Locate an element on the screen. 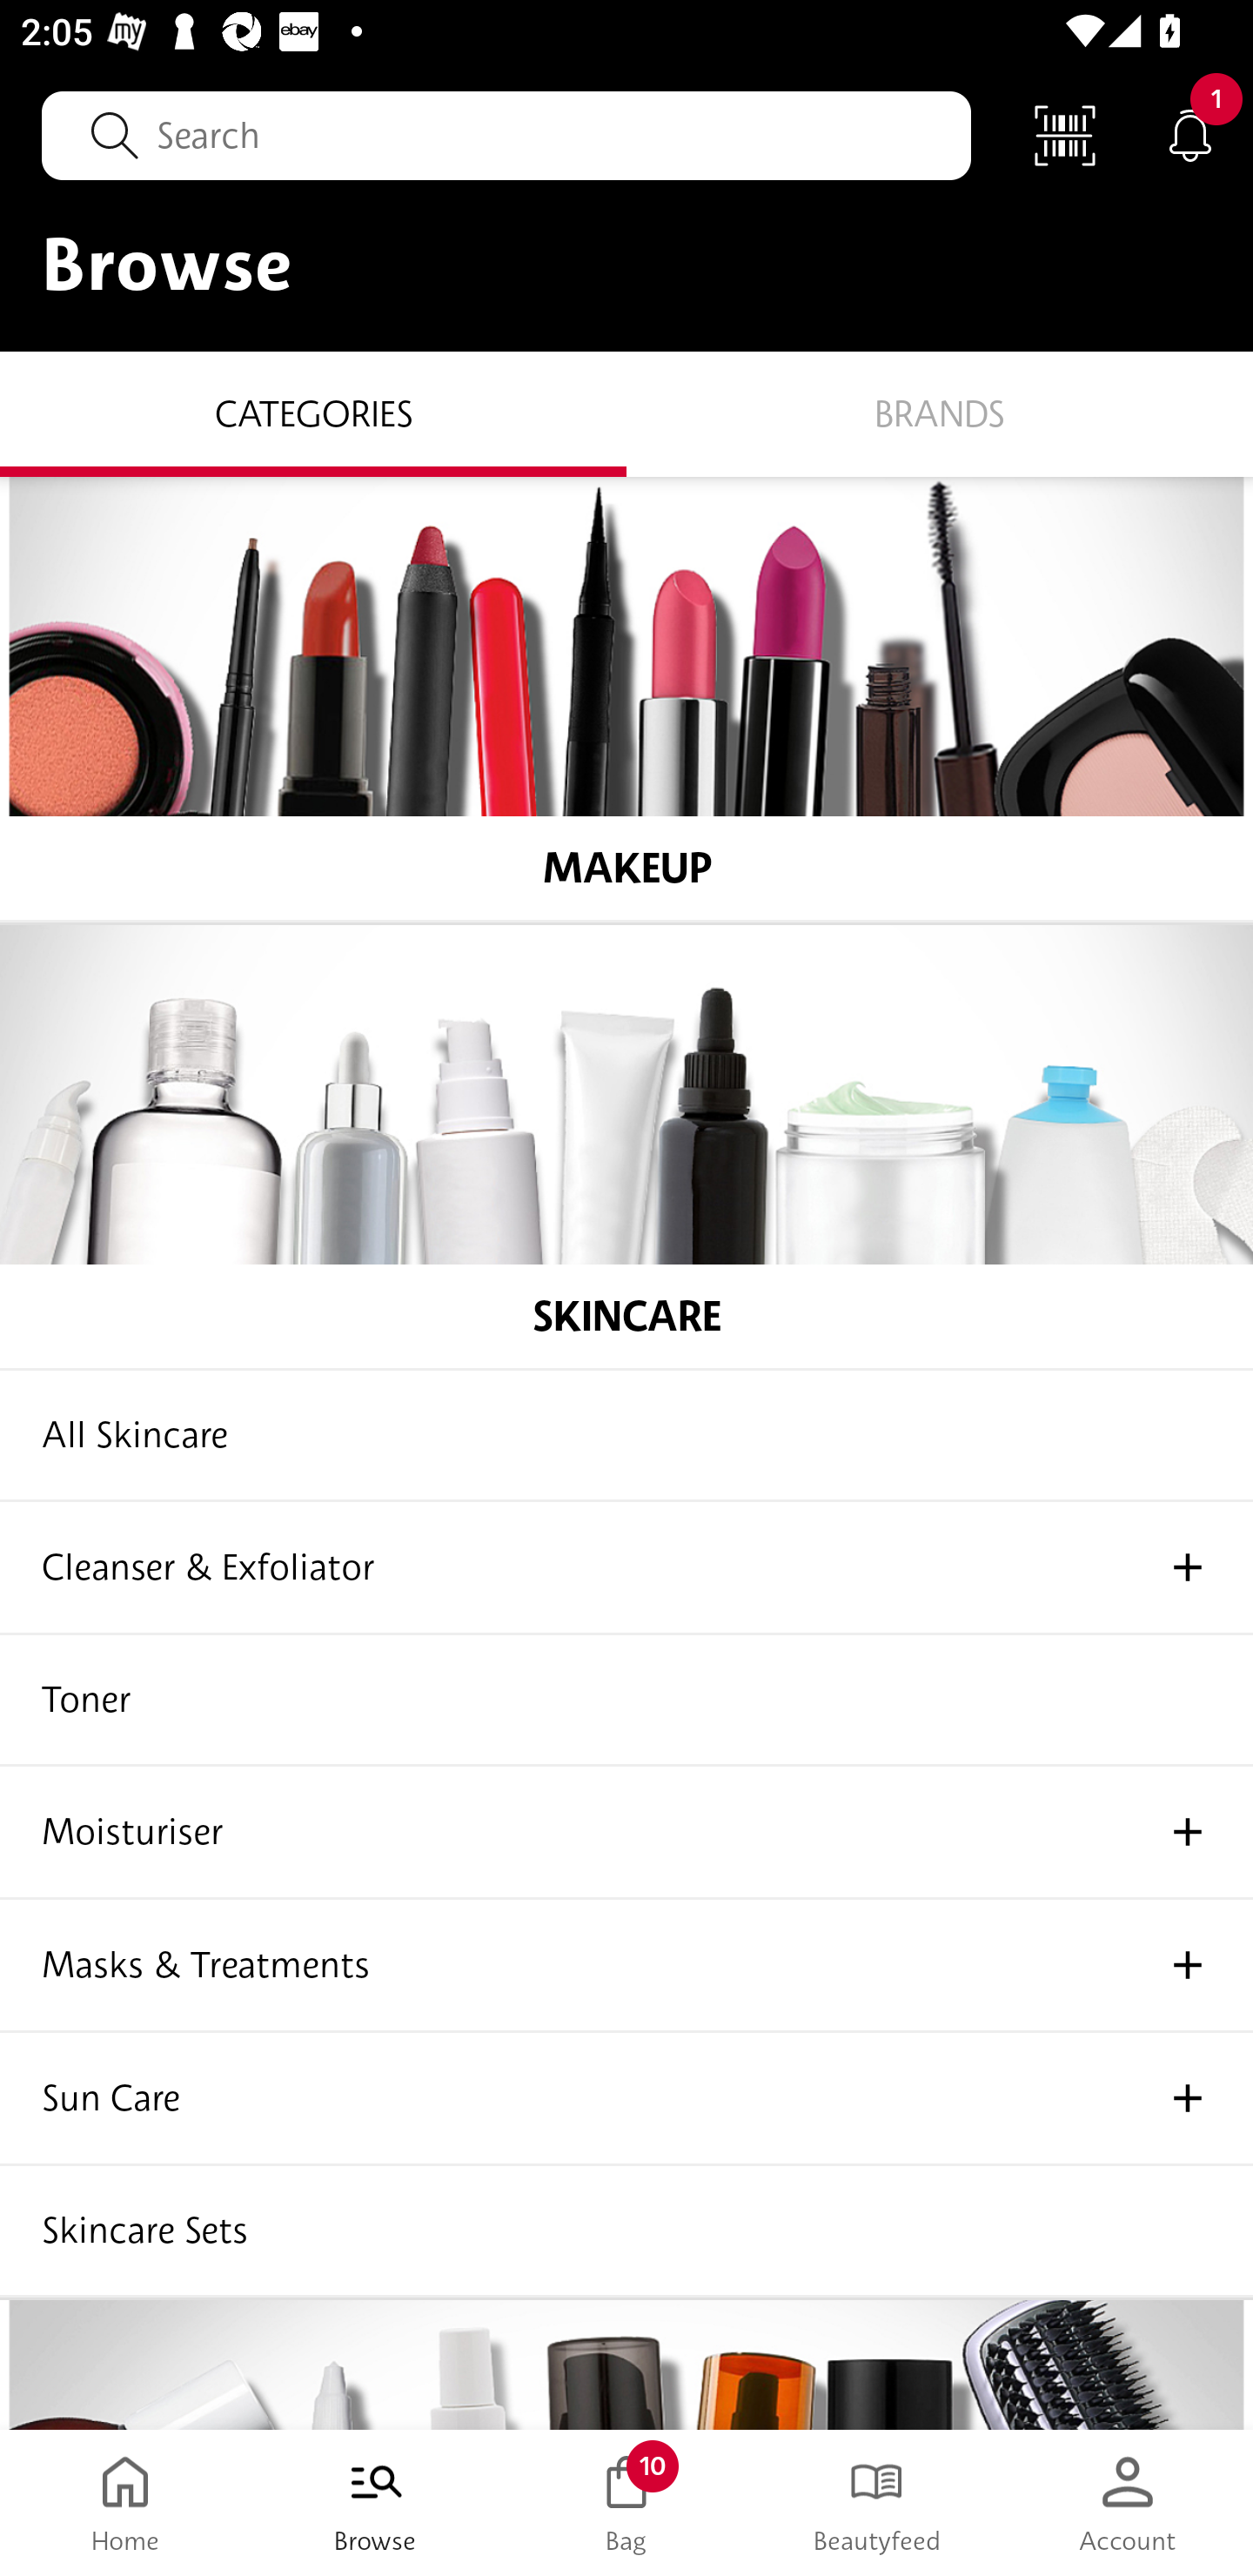 This screenshot has width=1253, height=2576. Skincare Sets is located at coordinates (626, 2231).